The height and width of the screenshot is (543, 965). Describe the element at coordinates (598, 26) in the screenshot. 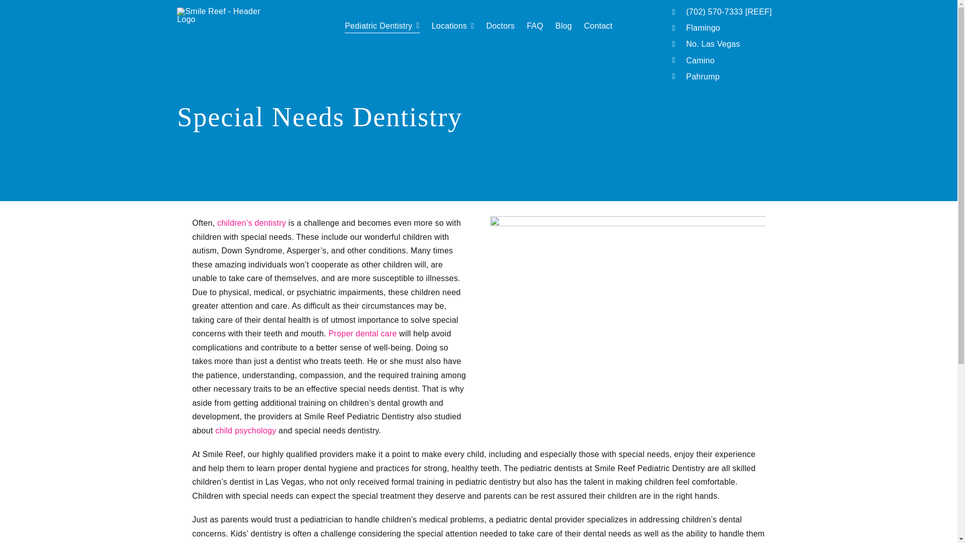

I see `Contact` at that location.